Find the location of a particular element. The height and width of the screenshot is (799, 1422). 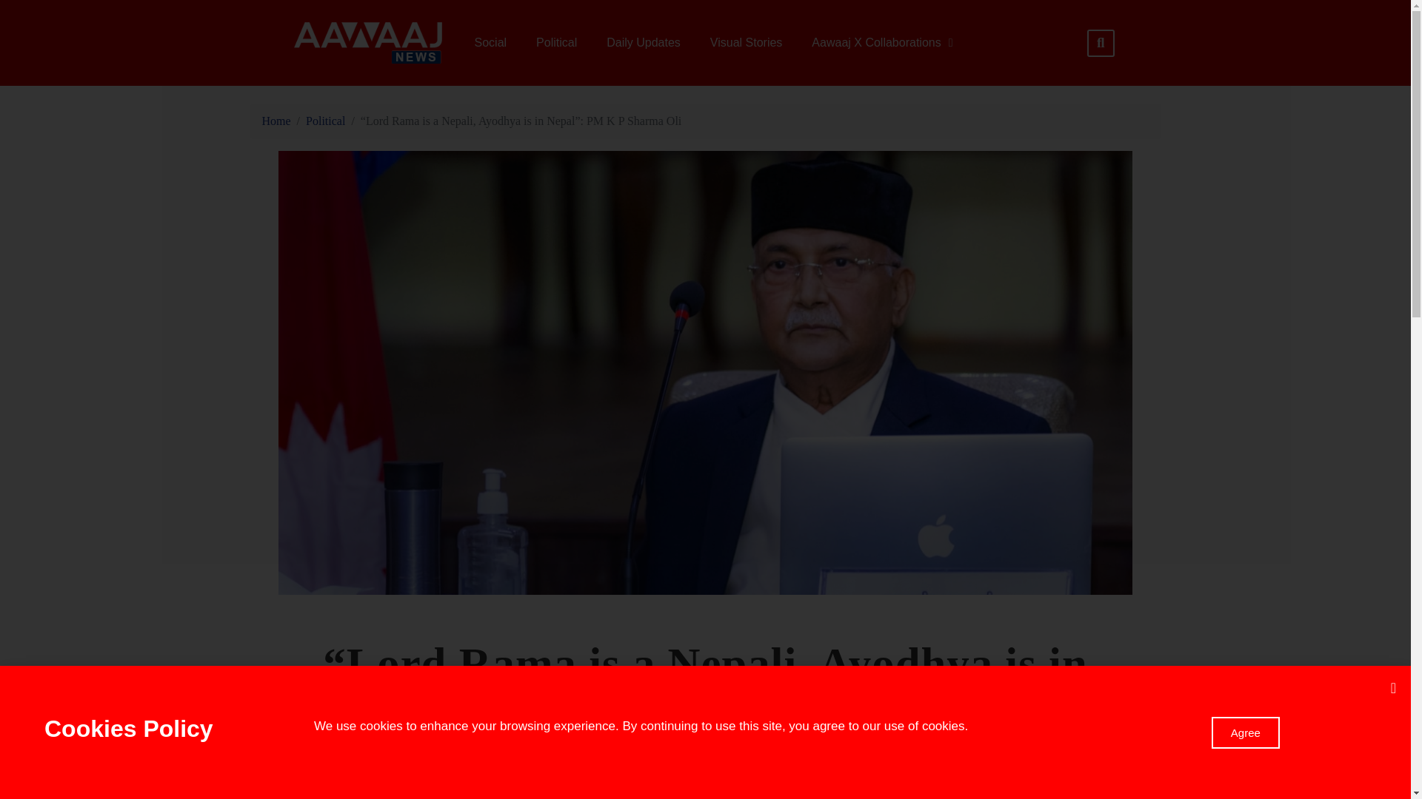

Political is located at coordinates (325, 121).